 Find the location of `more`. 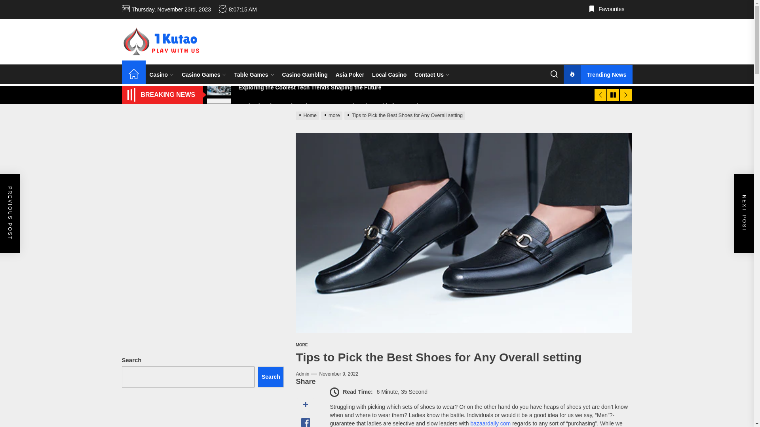

more is located at coordinates (332, 115).